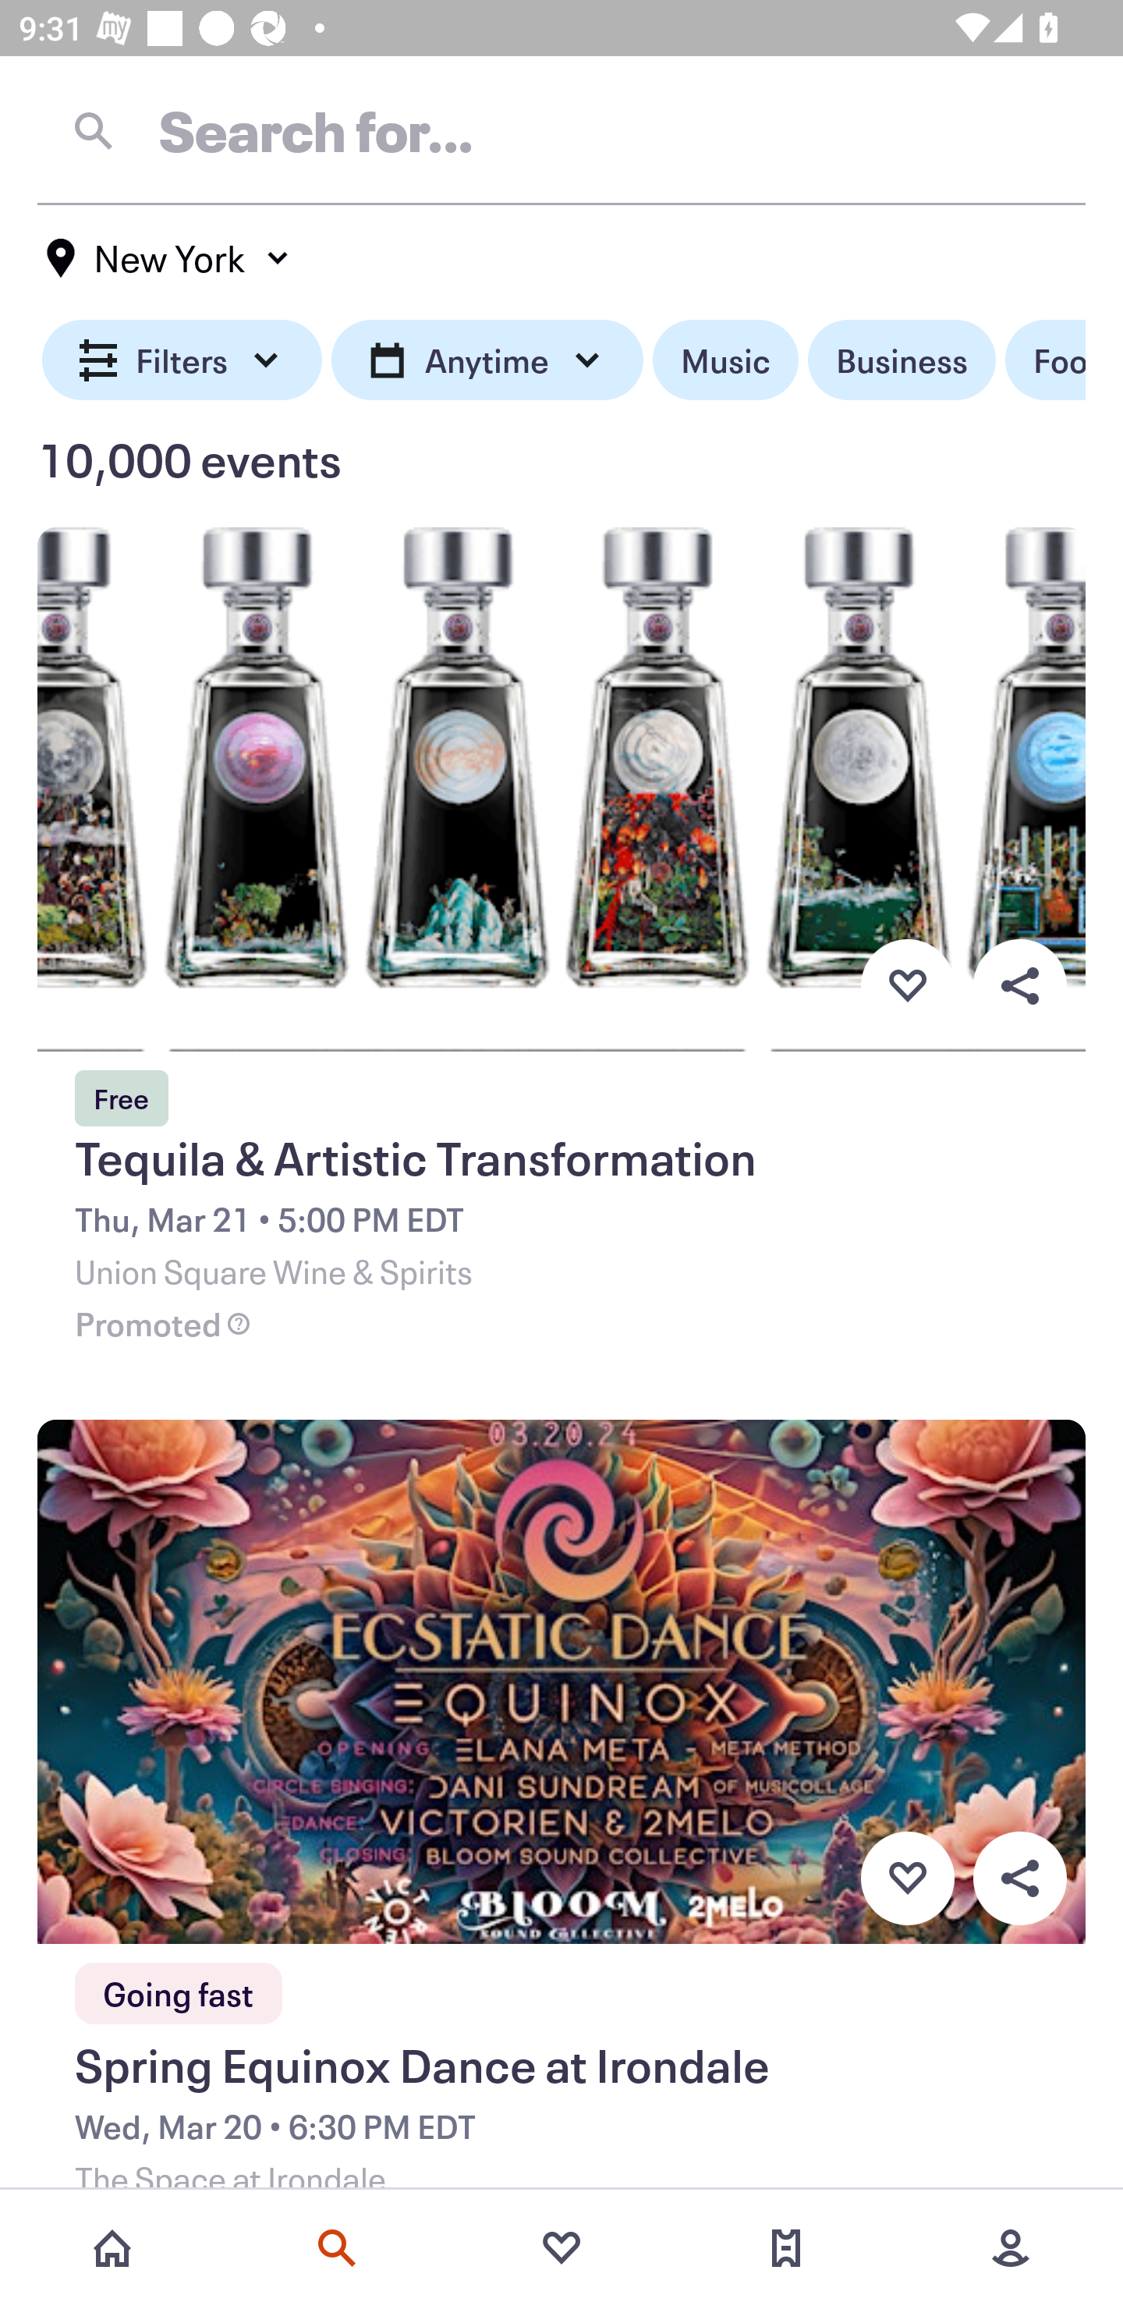  Describe the element at coordinates (168, 258) in the screenshot. I see `New York` at that location.